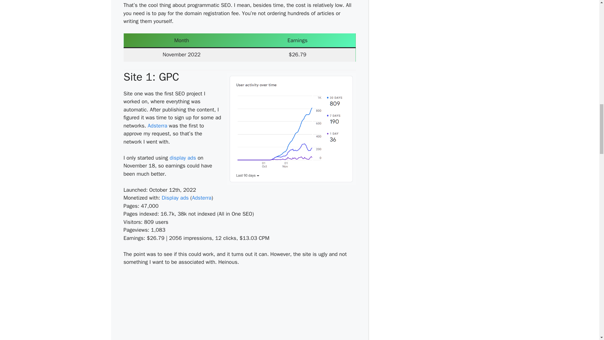 This screenshot has height=340, width=604. What do you see at coordinates (182, 158) in the screenshot?
I see `Adsterra` at bounding box center [182, 158].